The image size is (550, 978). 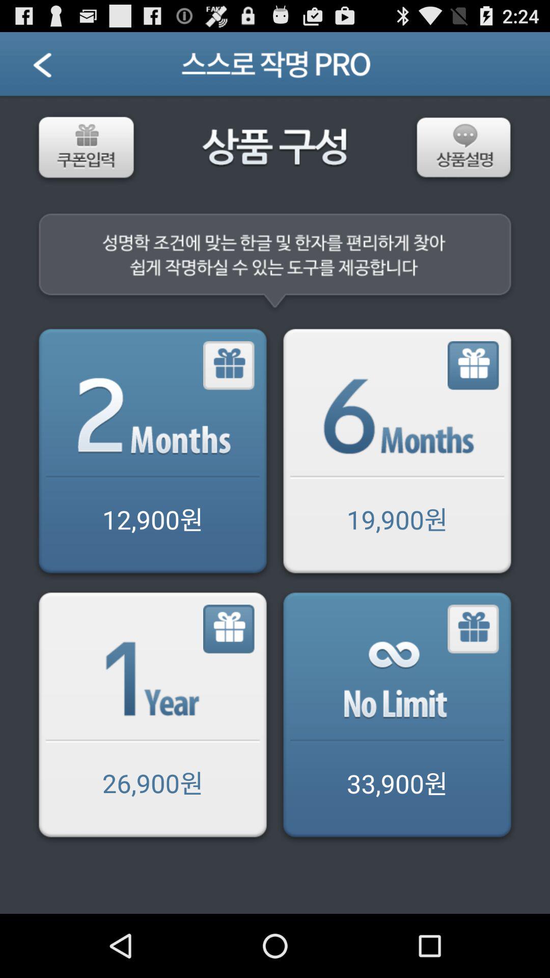 What do you see at coordinates (55, 68) in the screenshot?
I see `go to back option` at bounding box center [55, 68].